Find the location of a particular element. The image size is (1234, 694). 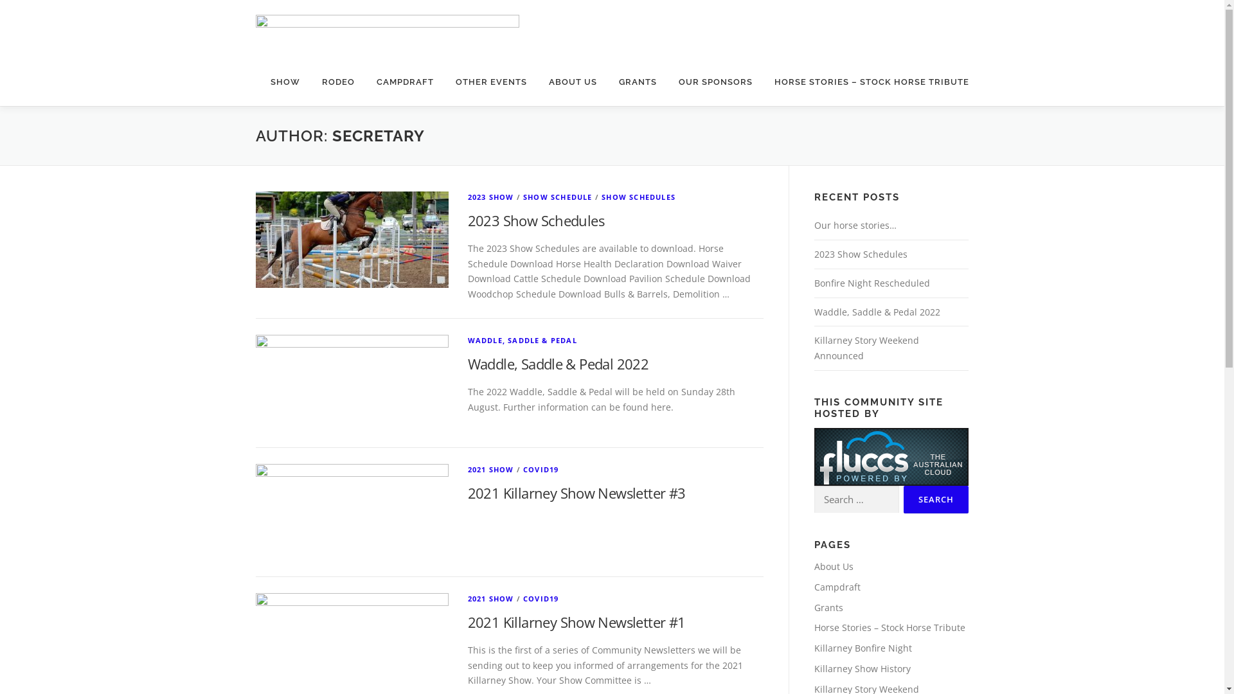

2023 Show Schedules is located at coordinates (536, 220).